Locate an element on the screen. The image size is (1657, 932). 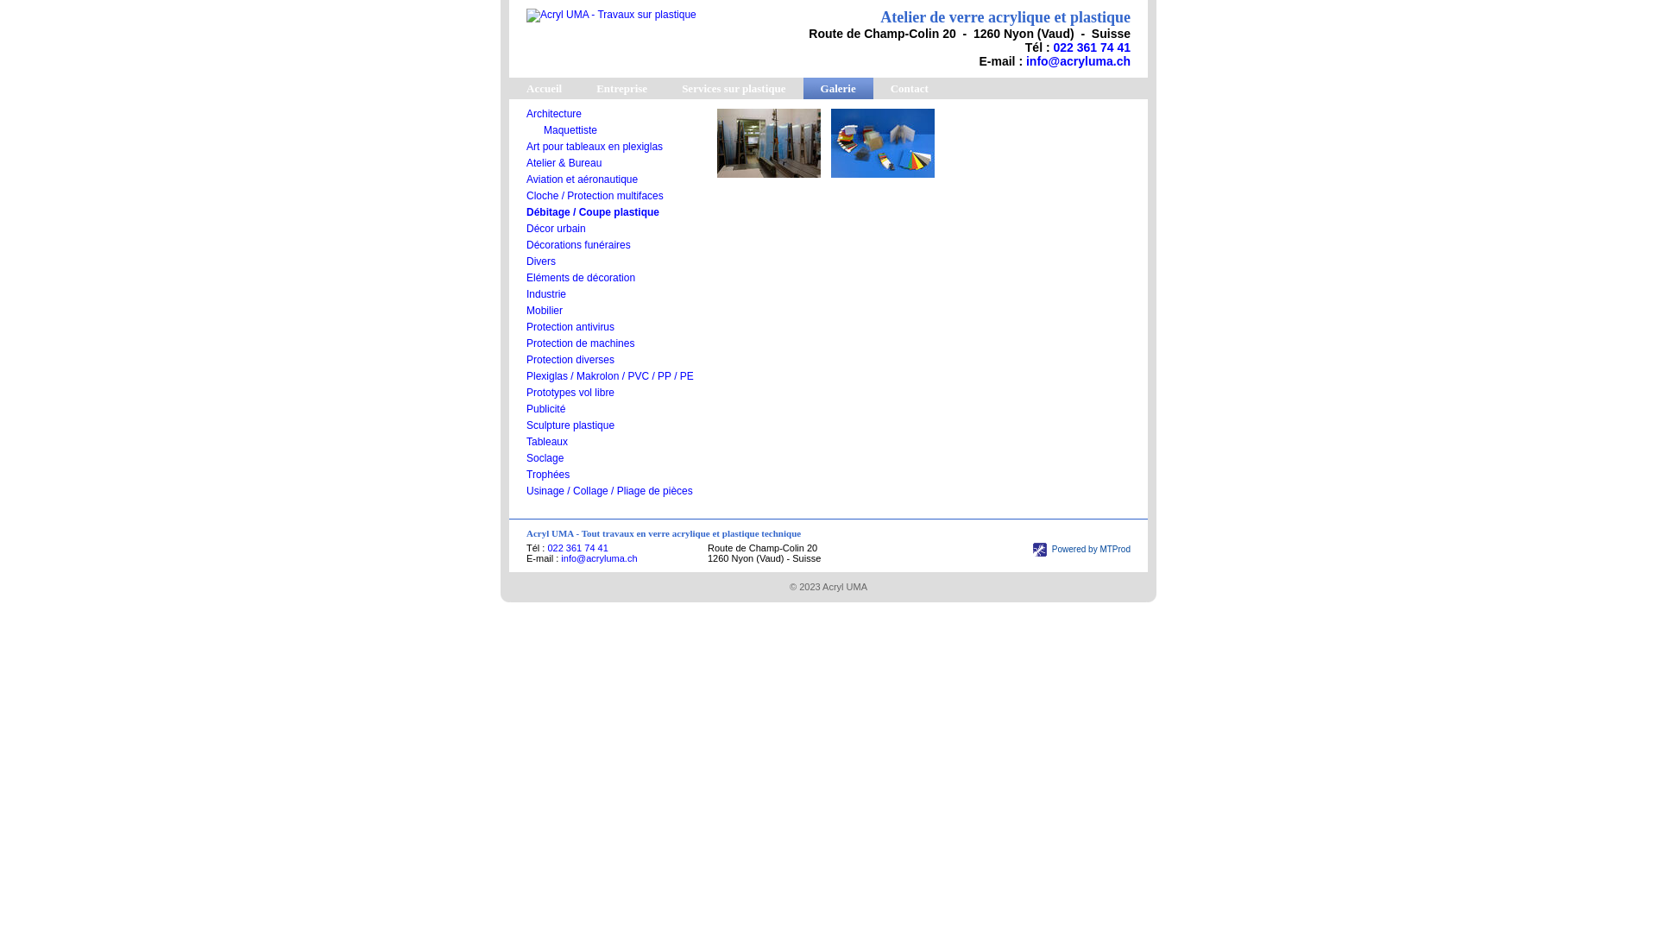
Entreprise is located at coordinates (621, 88).